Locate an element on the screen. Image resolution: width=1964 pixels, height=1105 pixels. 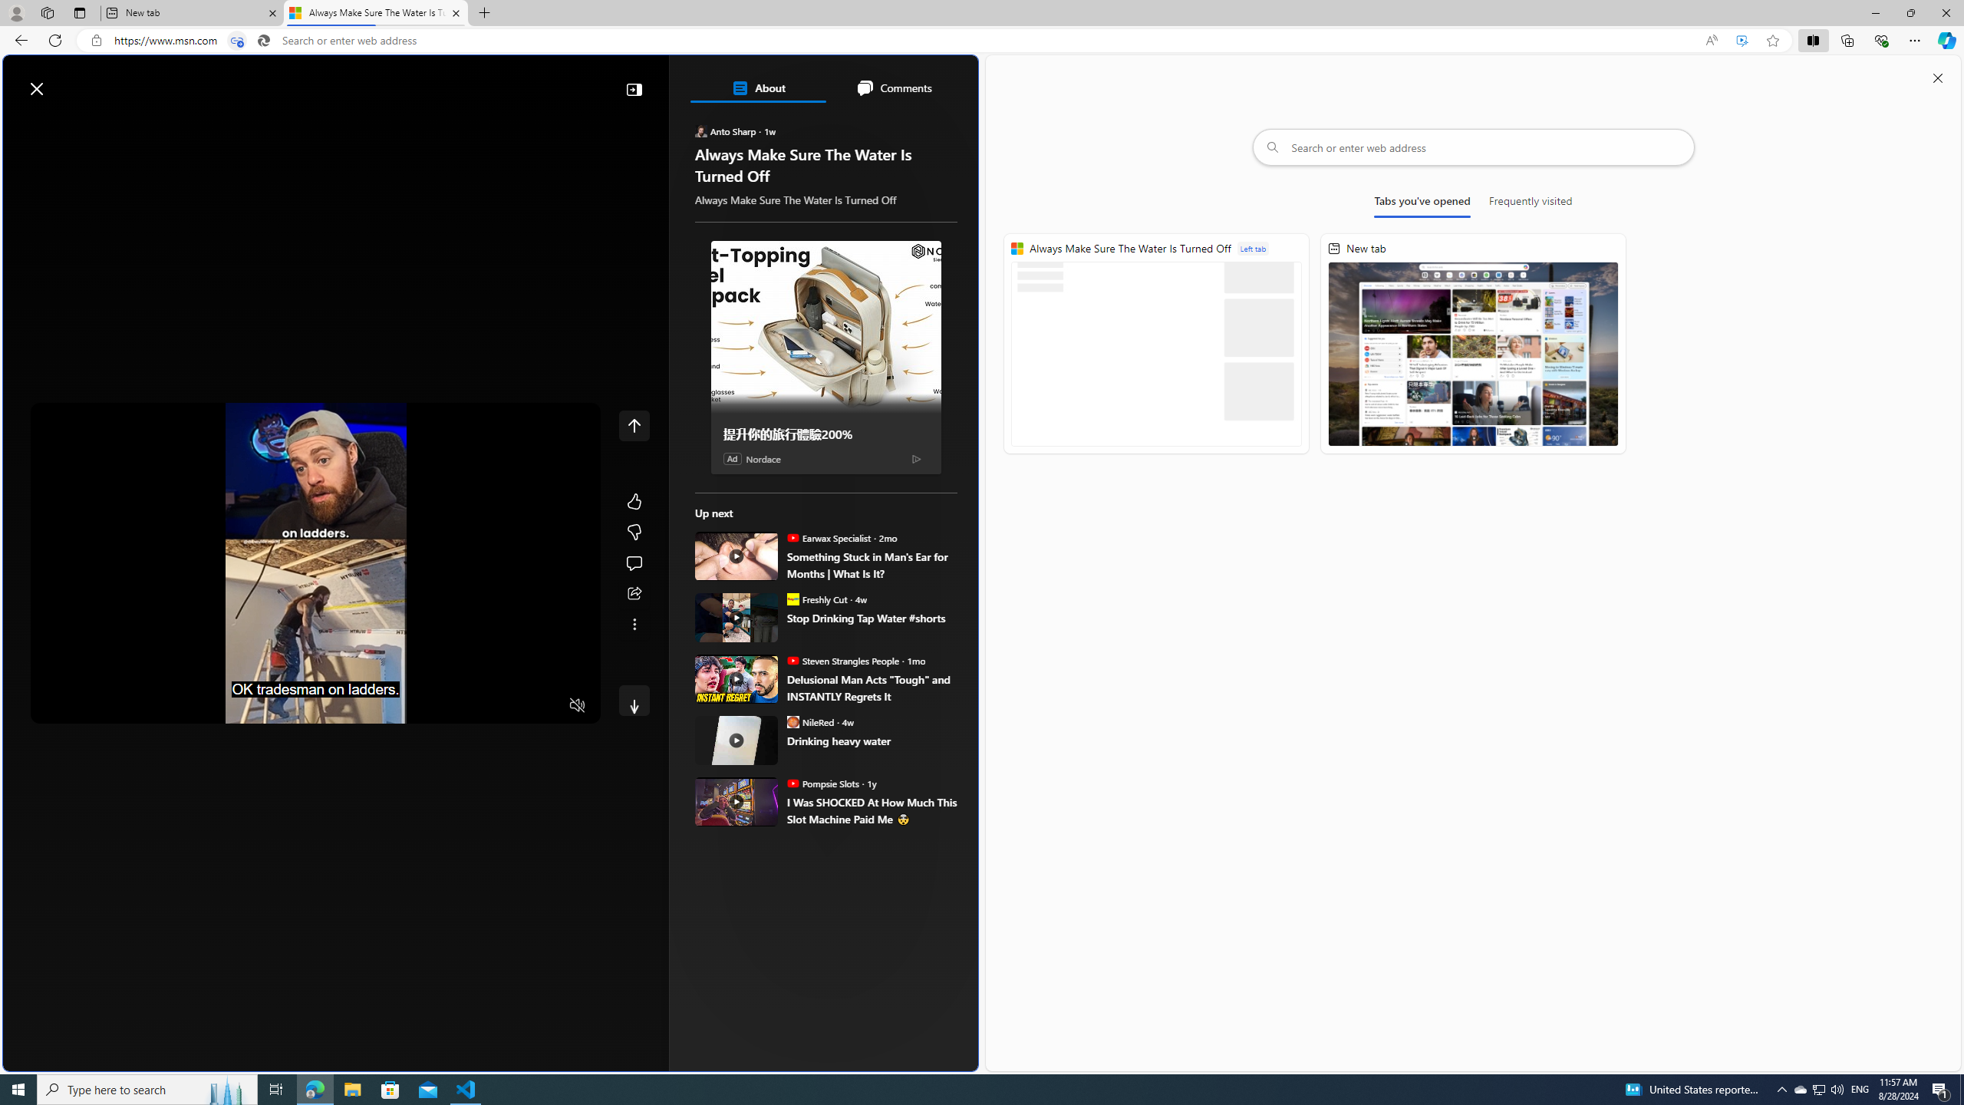
Class: control icon-only is located at coordinates (634, 425).